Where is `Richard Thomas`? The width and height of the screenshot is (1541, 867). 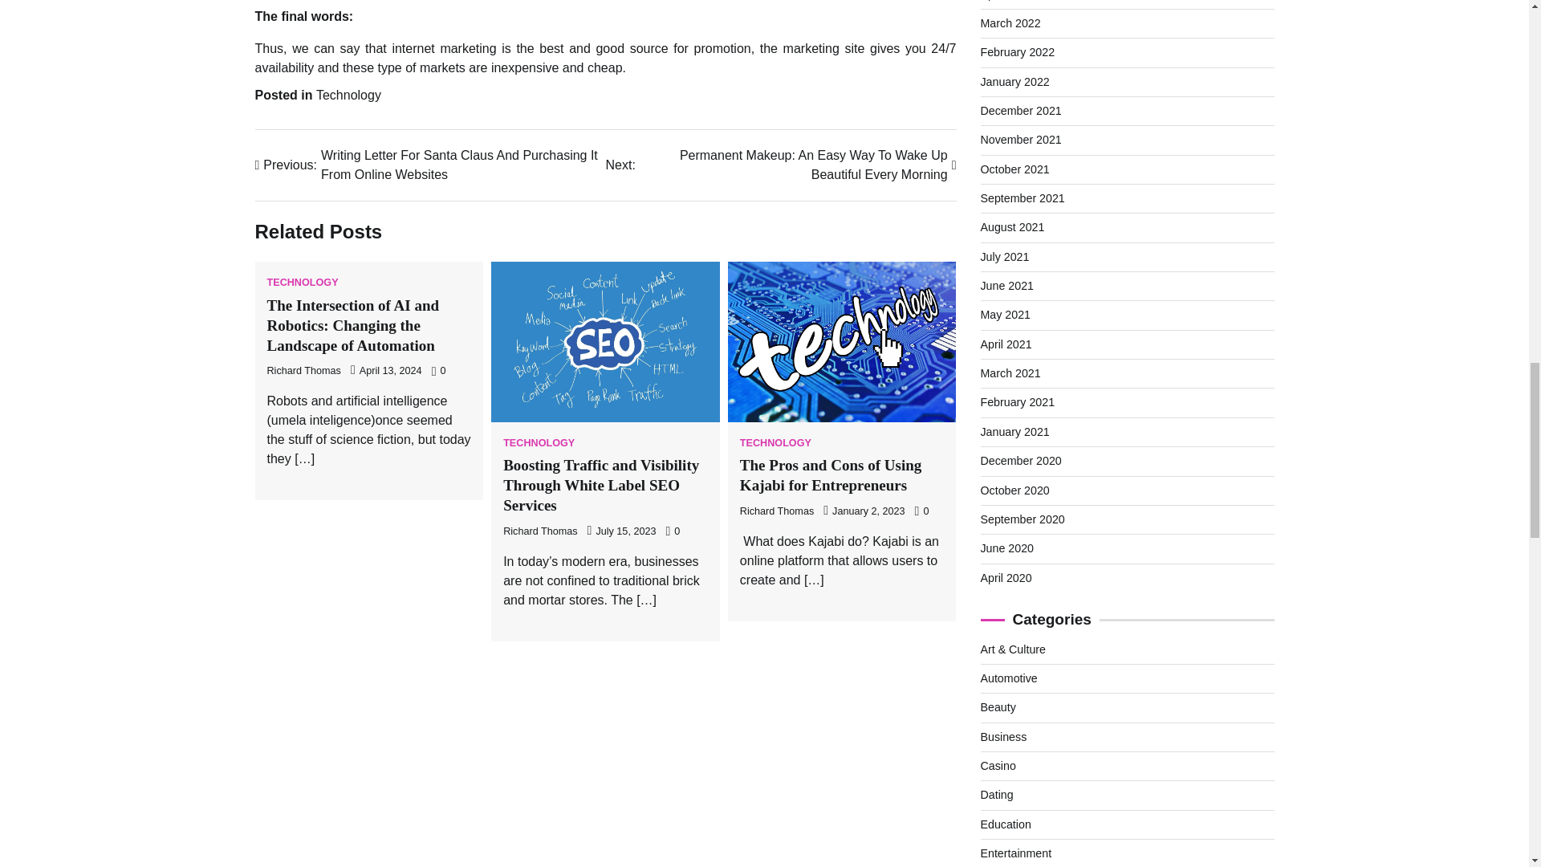
Richard Thomas is located at coordinates (539, 531).